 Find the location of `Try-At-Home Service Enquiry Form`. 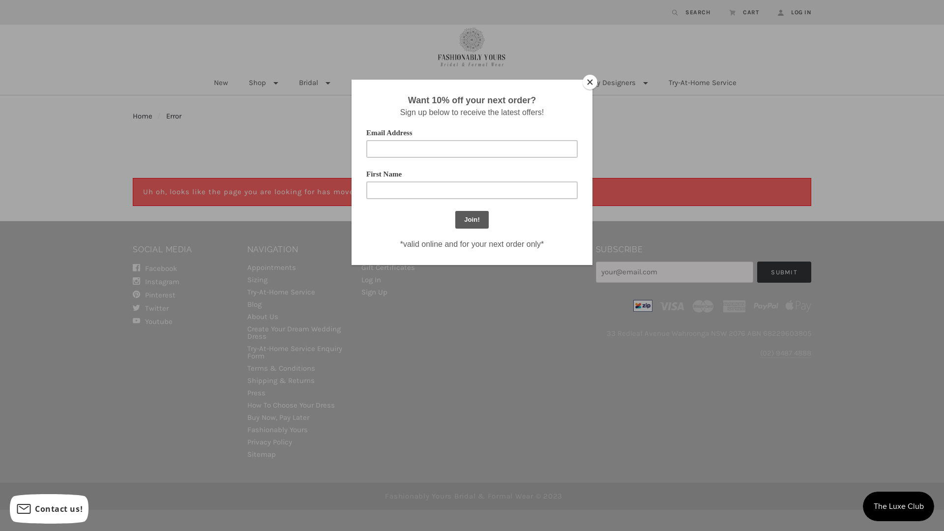

Try-At-Home Service Enquiry Form is located at coordinates (299, 353).